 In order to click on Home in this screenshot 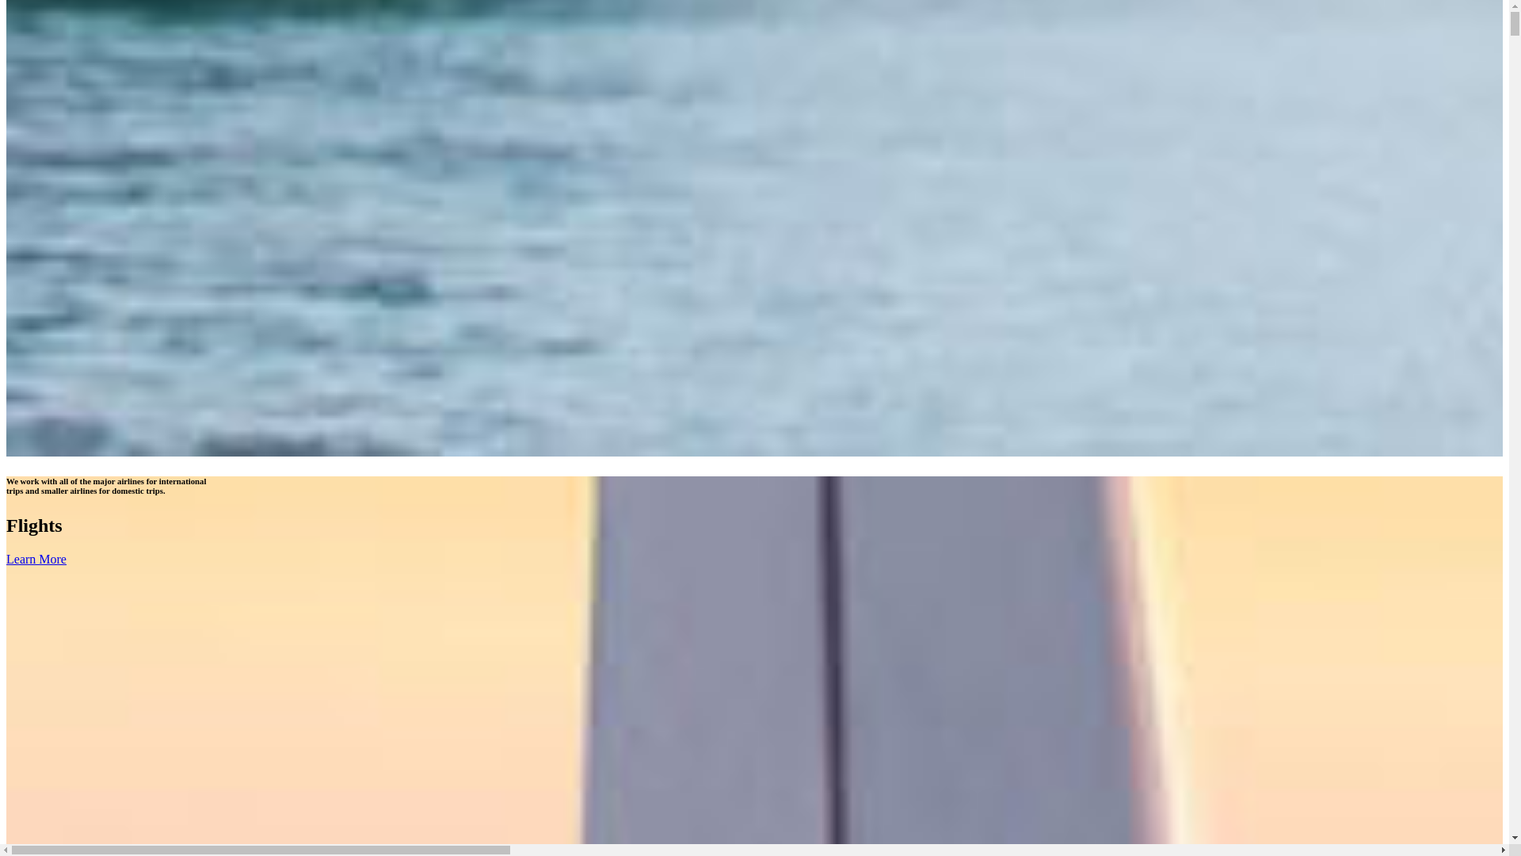, I will do `click(54, 173)`.